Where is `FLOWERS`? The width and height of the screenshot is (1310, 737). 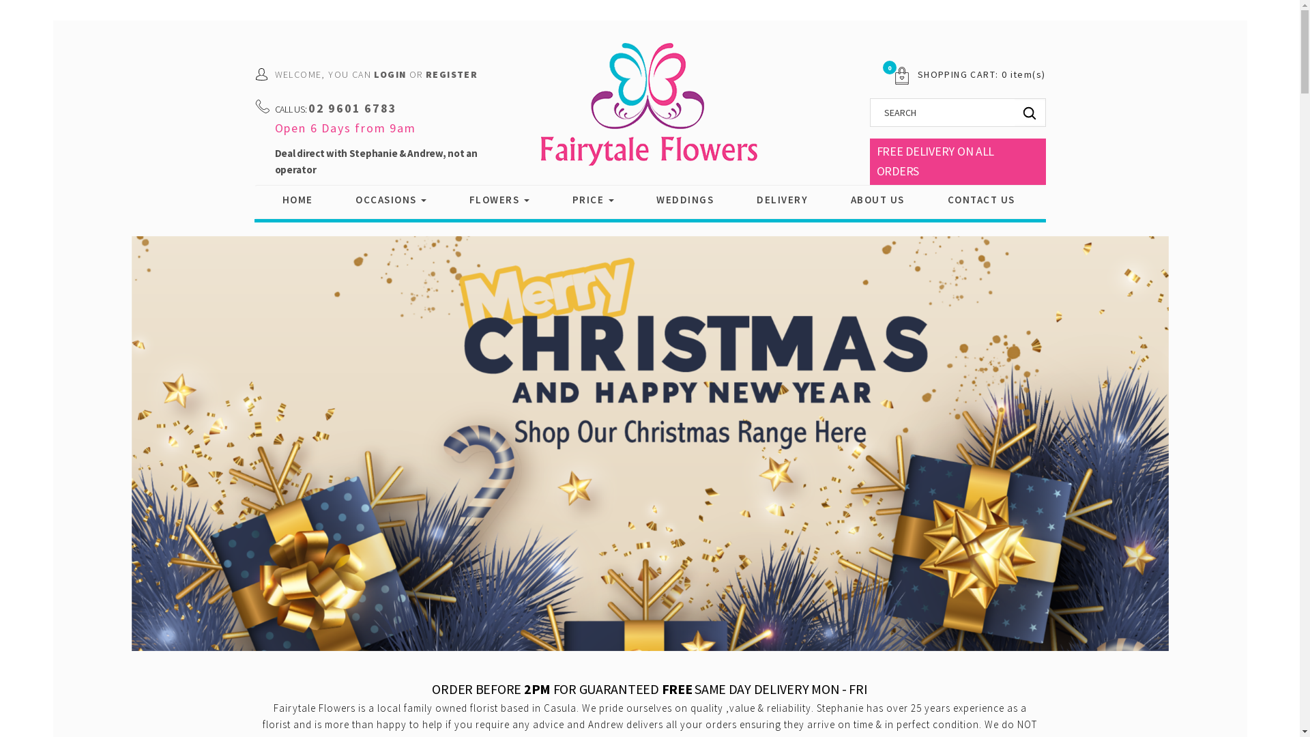
FLOWERS is located at coordinates (499, 200).